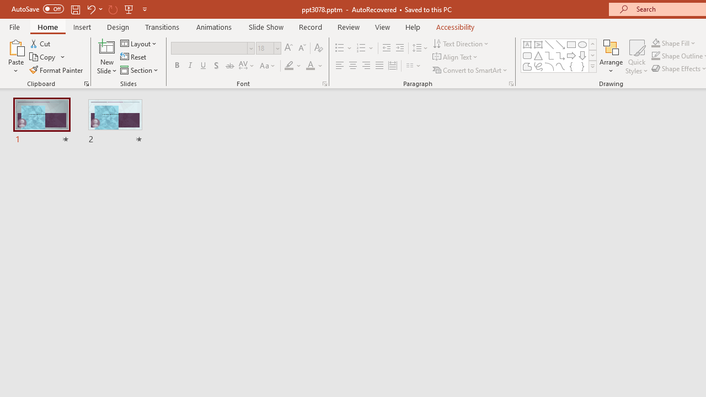 This screenshot has width=706, height=397. Describe the element at coordinates (549, 44) in the screenshot. I see `Line` at that location.